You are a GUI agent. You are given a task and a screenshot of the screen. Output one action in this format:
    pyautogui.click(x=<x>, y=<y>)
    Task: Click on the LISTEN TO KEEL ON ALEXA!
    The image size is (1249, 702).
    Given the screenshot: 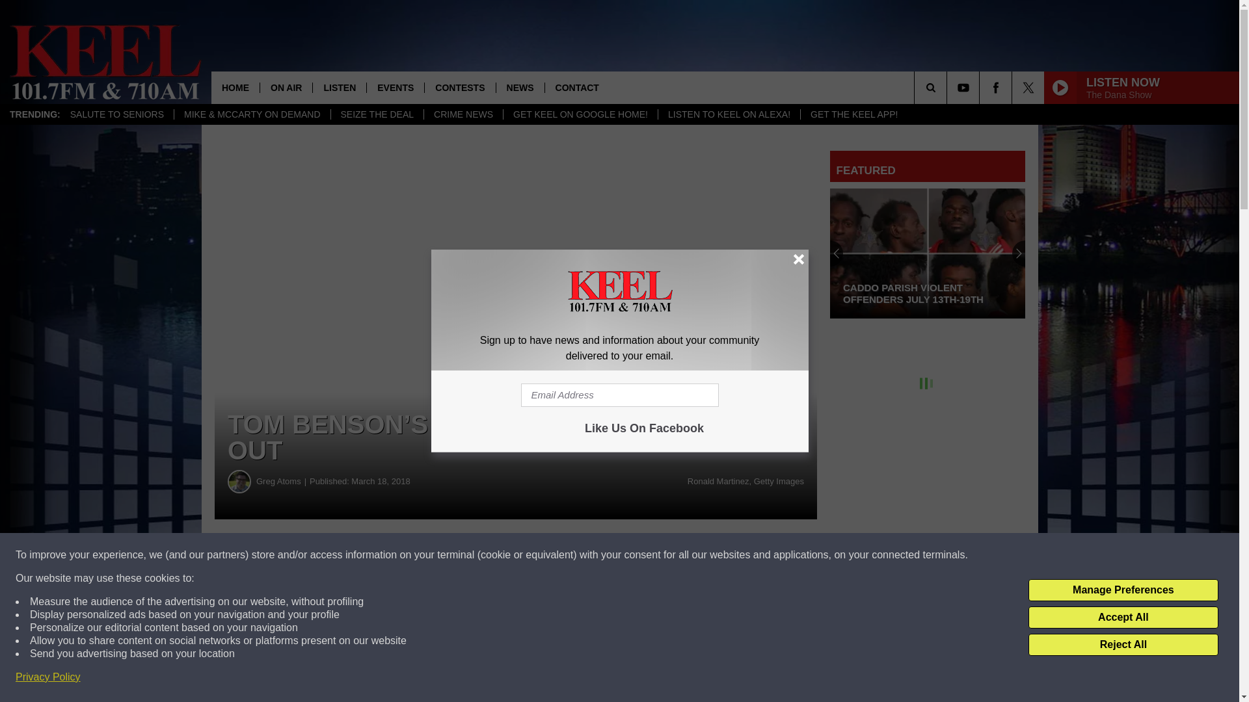 What is the action you would take?
    pyautogui.click(x=729, y=114)
    